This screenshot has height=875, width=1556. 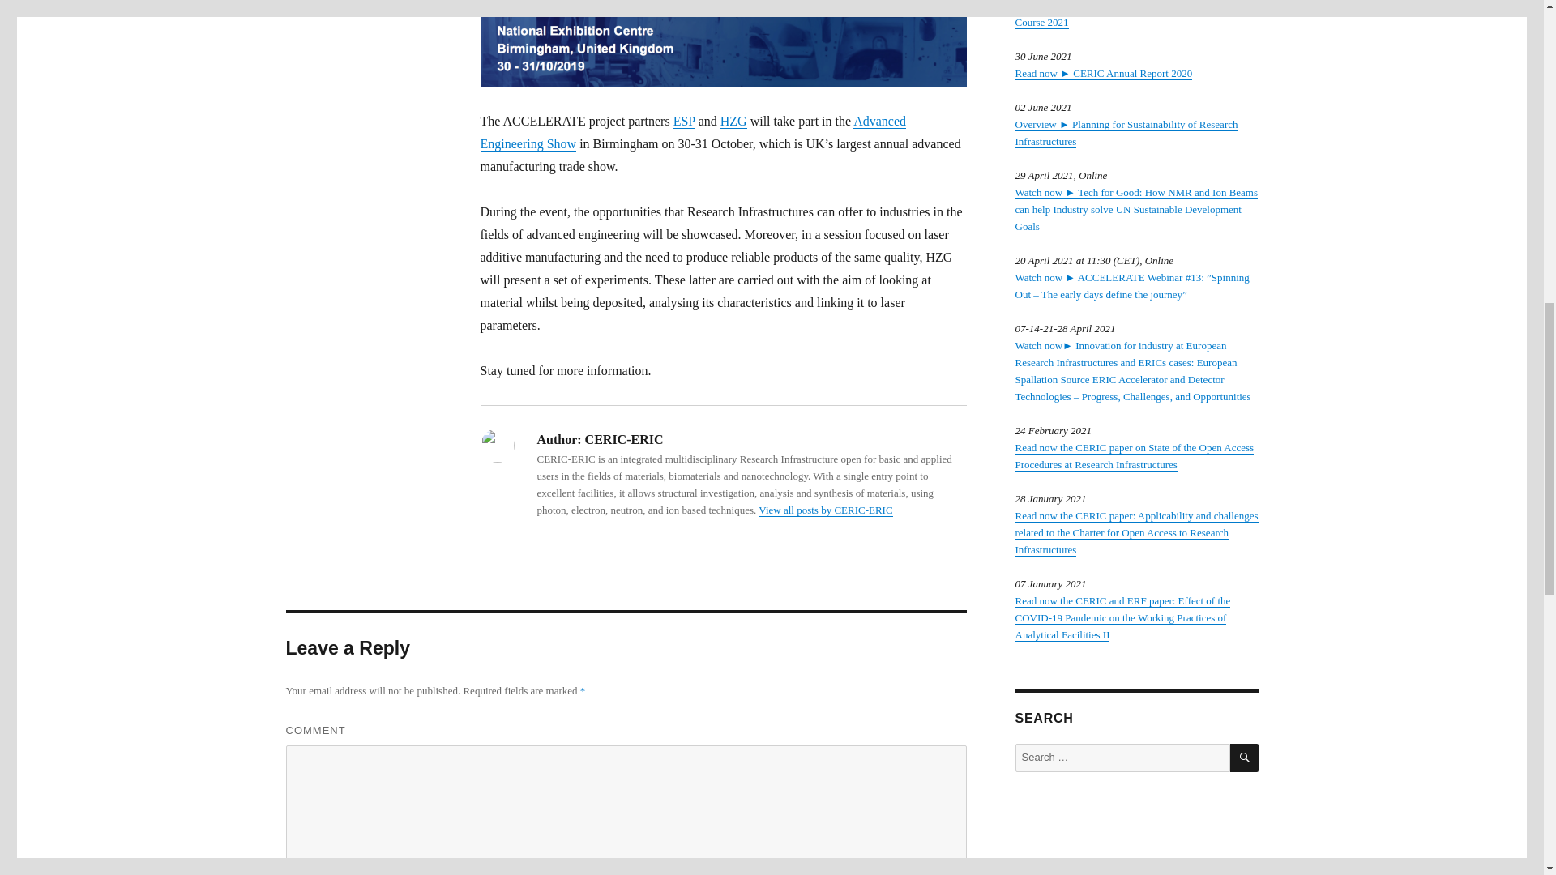 What do you see at coordinates (825, 510) in the screenshot?
I see `View all posts by CERIC-ERIC` at bounding box center [825, 510].